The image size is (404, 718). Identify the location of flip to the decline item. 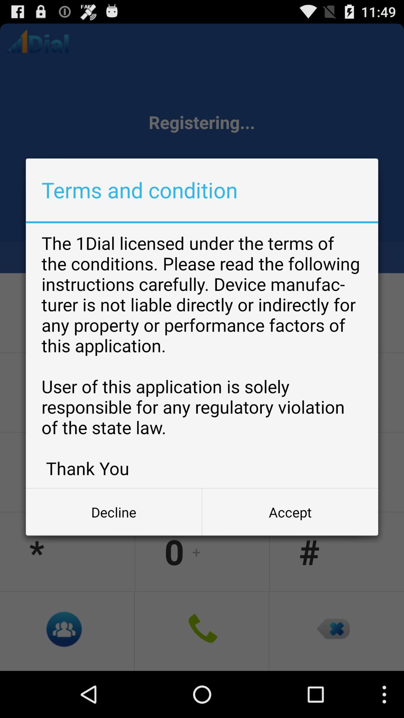
(114, 512).